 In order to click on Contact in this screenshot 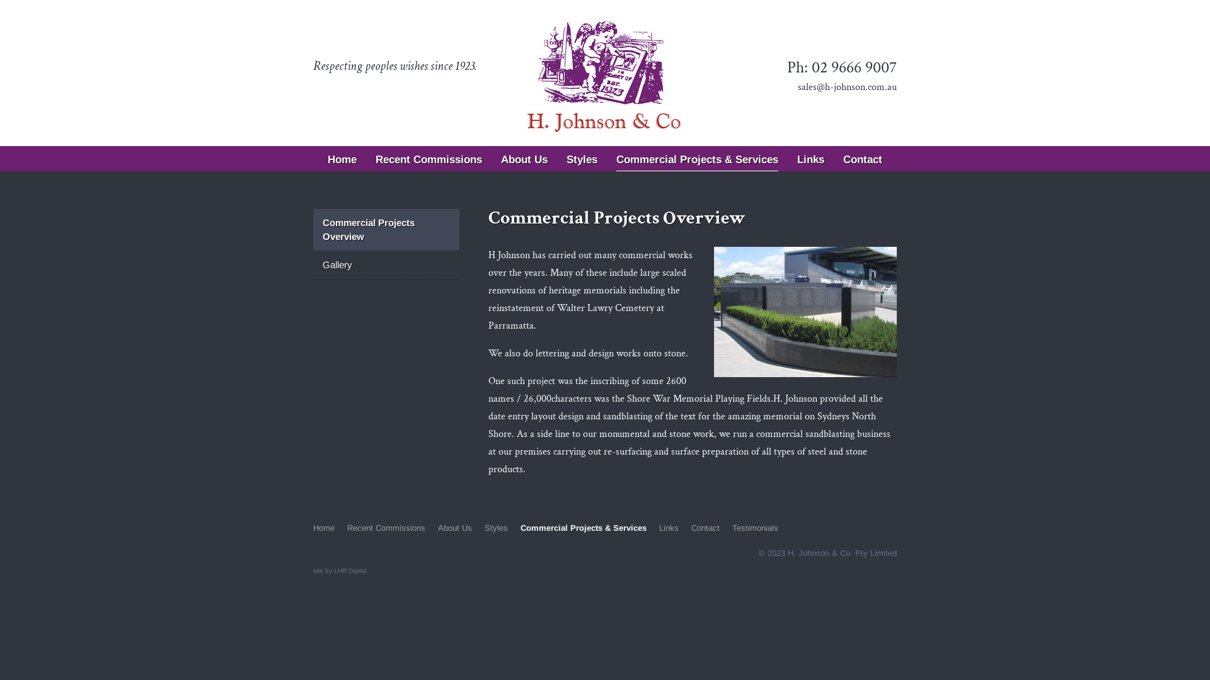, I will do `click(863, 154)`.